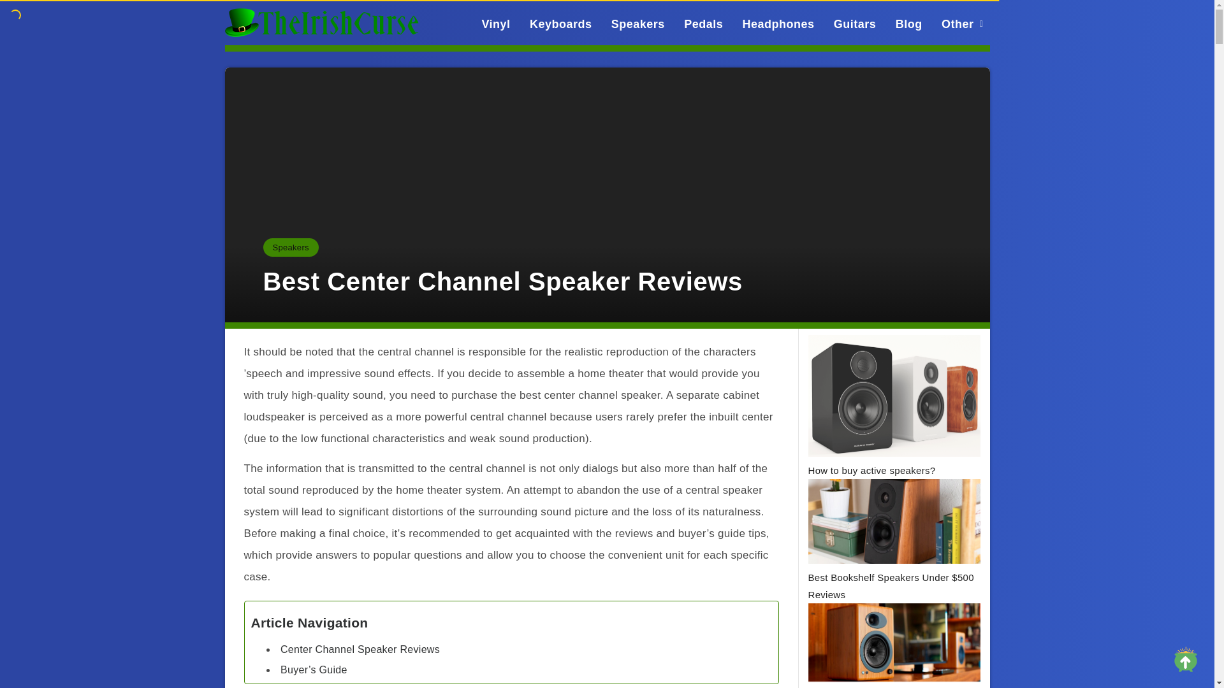  I want to click on Keyboards, so click(561, 24).